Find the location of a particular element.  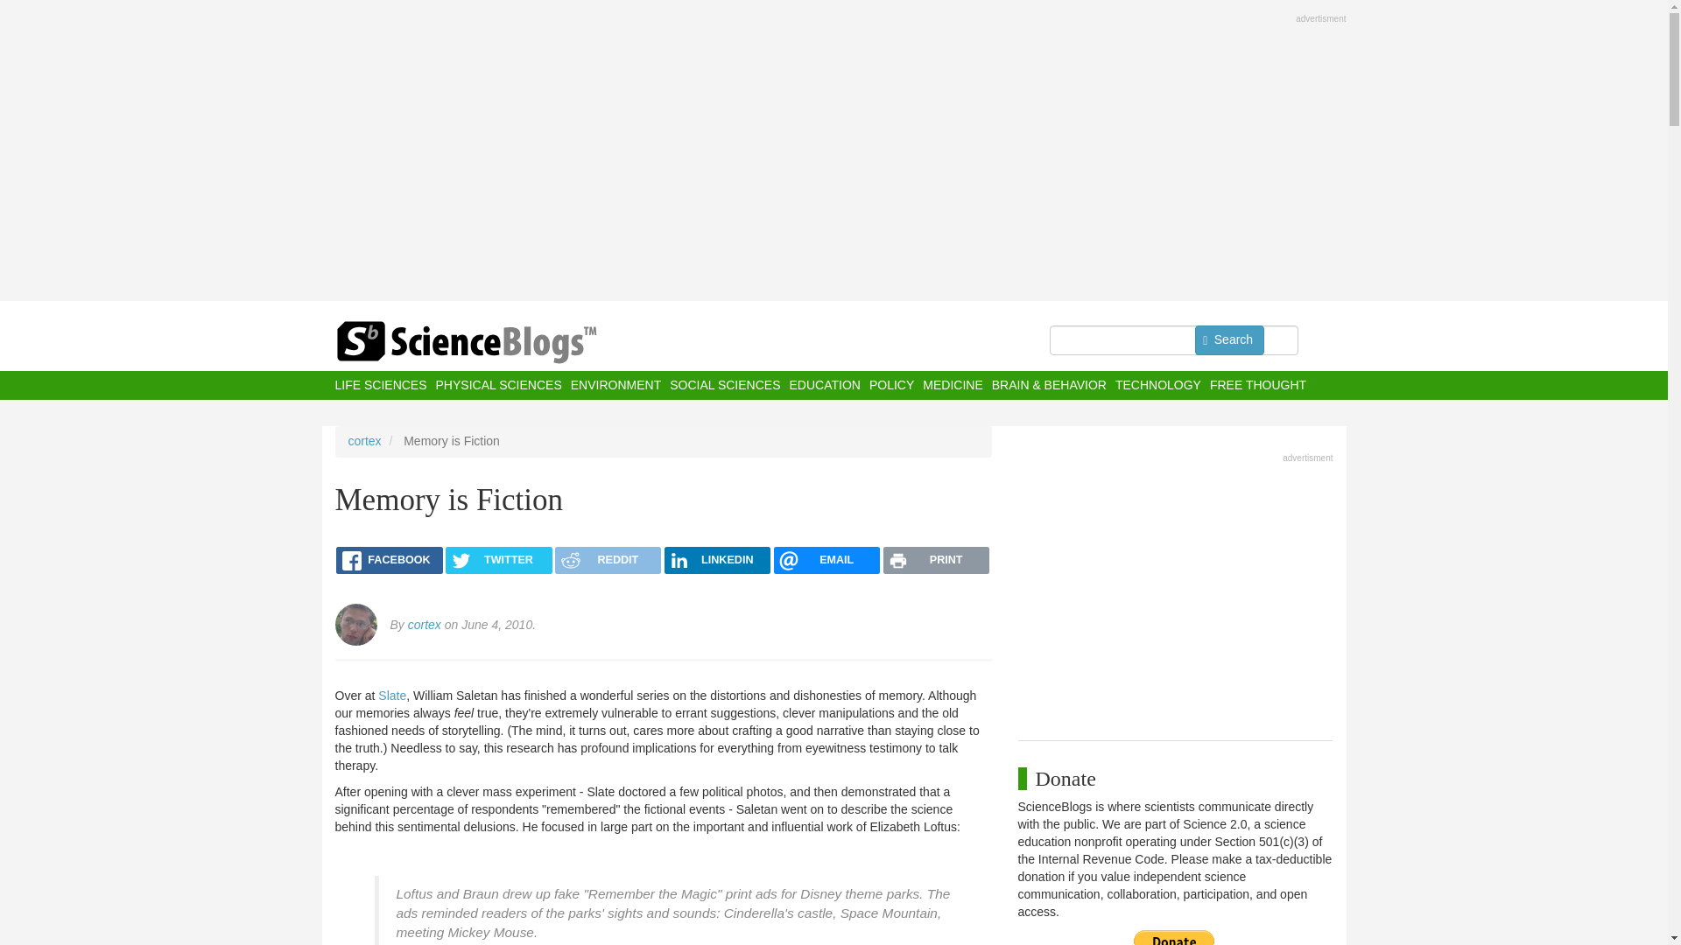

Slate is located at coordinates (392, 696).